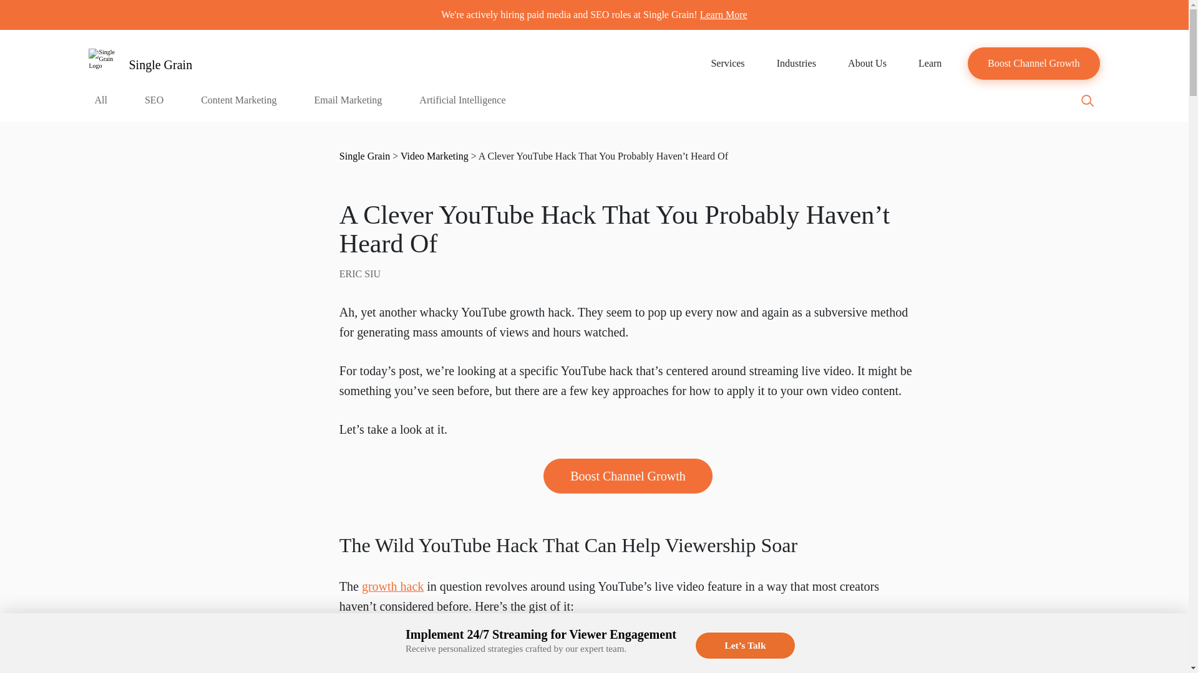  I want to click on Services, so click(728, 64).